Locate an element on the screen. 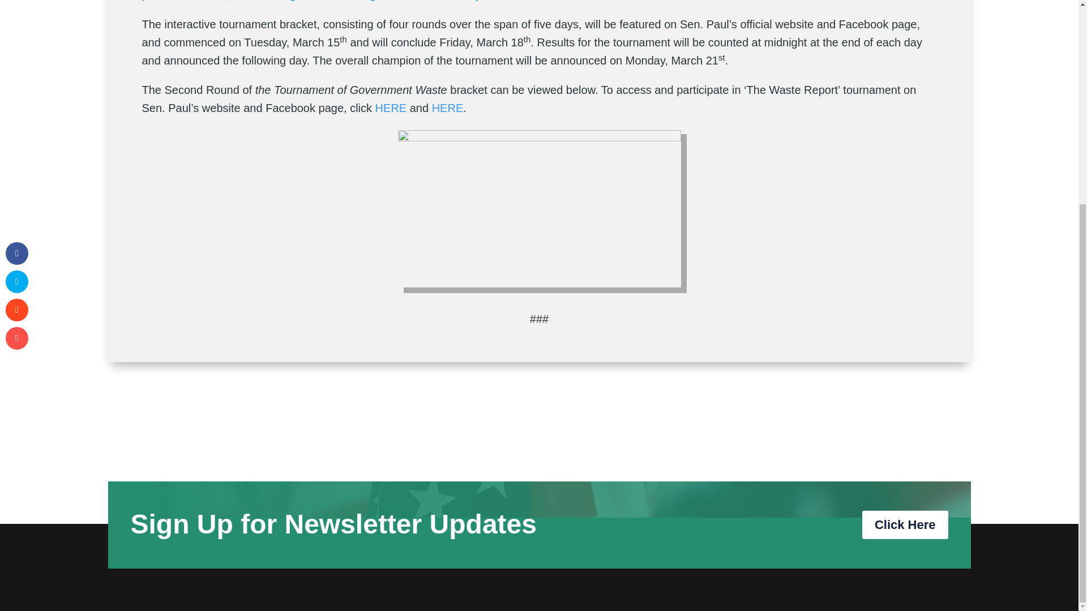  HERE is located at coordinates (391, 107).